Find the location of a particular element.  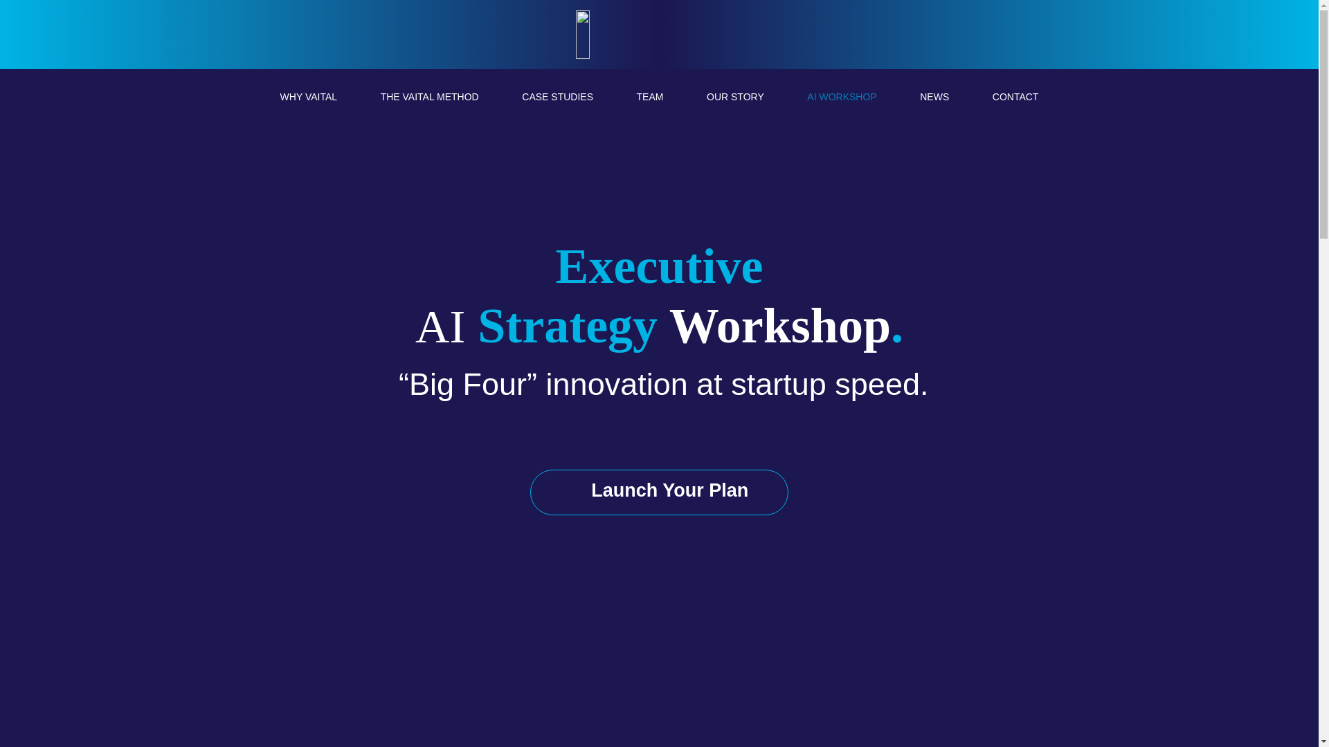

WHY VAITAL is located at coordinates (308, 97).